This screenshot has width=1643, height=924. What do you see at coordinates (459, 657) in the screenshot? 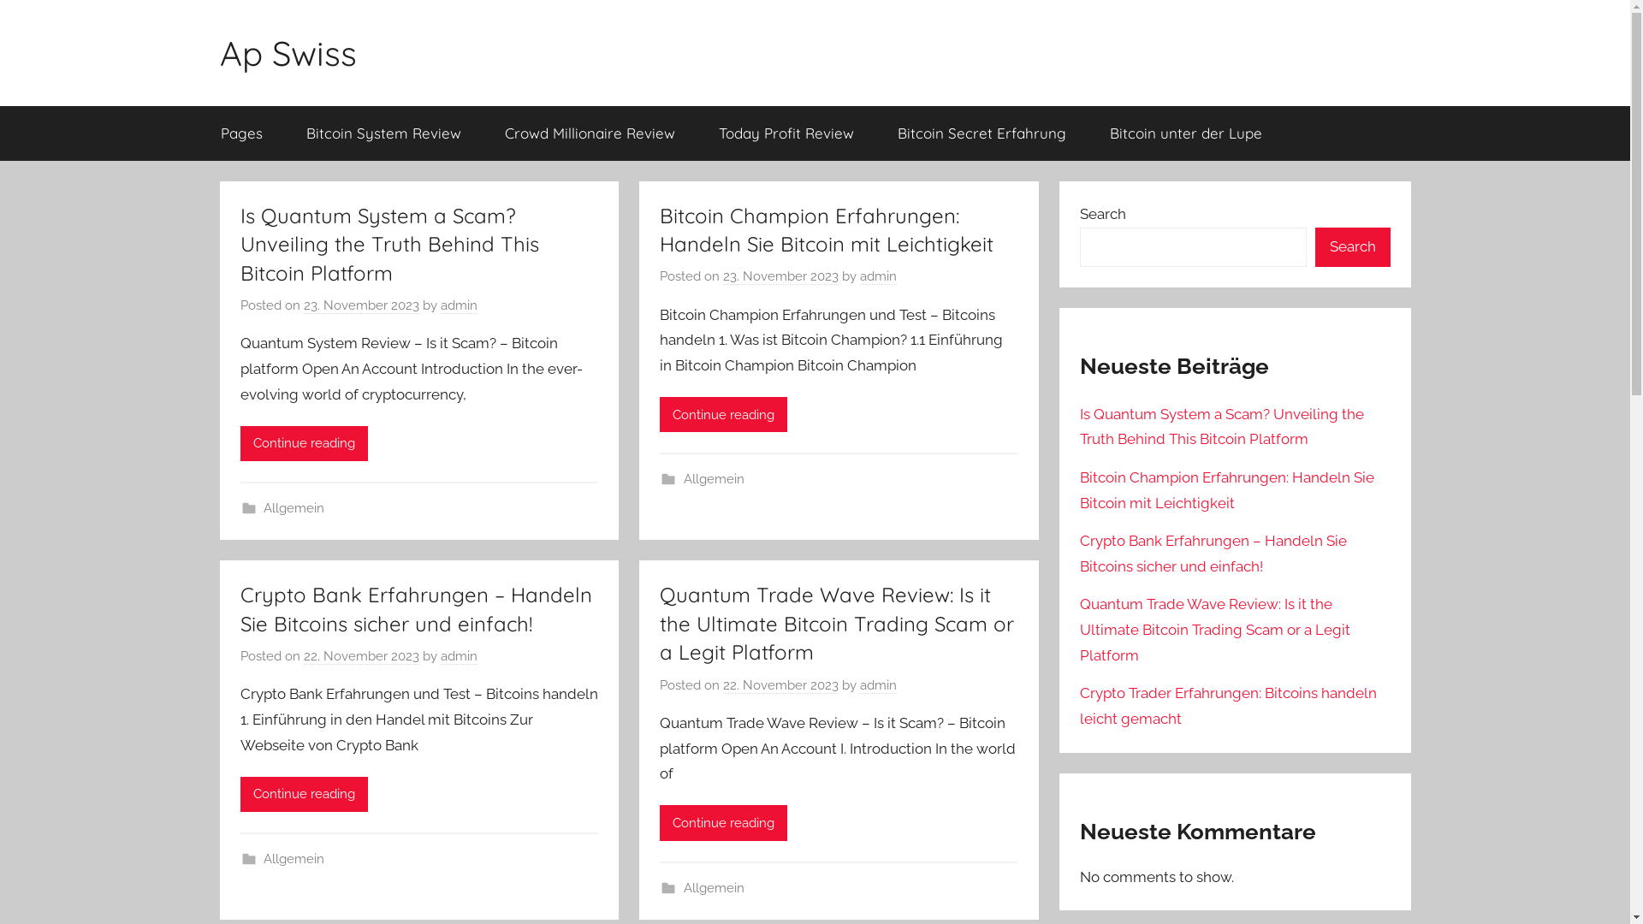
I see `admin` at bounding box center [459, 657].